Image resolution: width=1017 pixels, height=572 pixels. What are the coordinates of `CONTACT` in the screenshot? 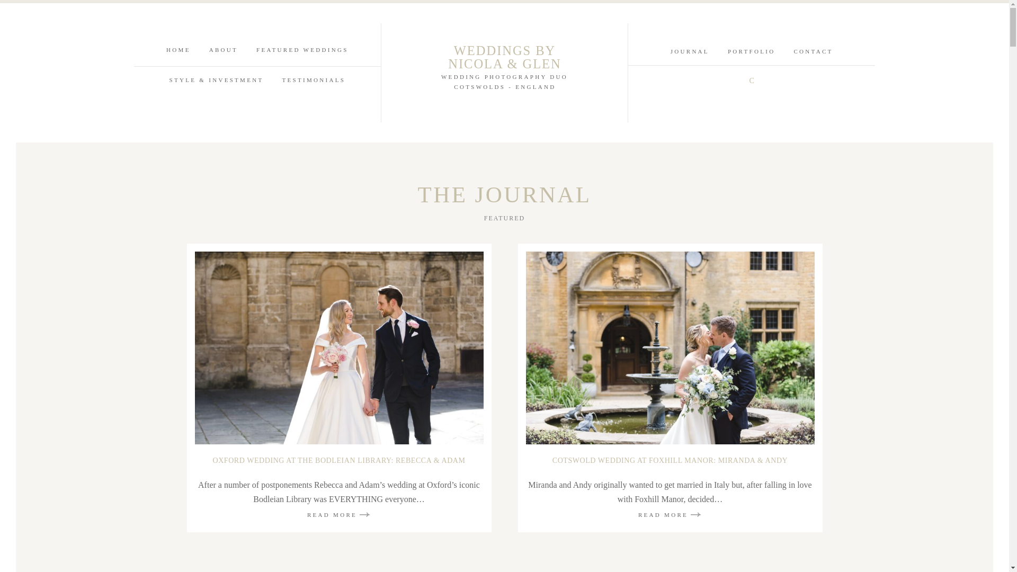 It's located at (813, 51).